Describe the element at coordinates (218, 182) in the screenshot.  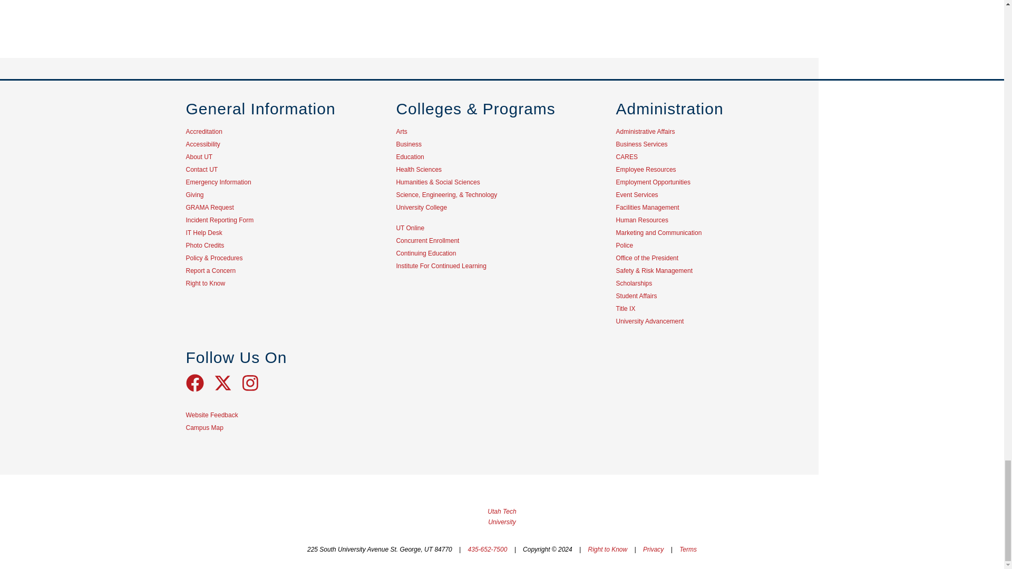
I see `Emergency Information` at that location.